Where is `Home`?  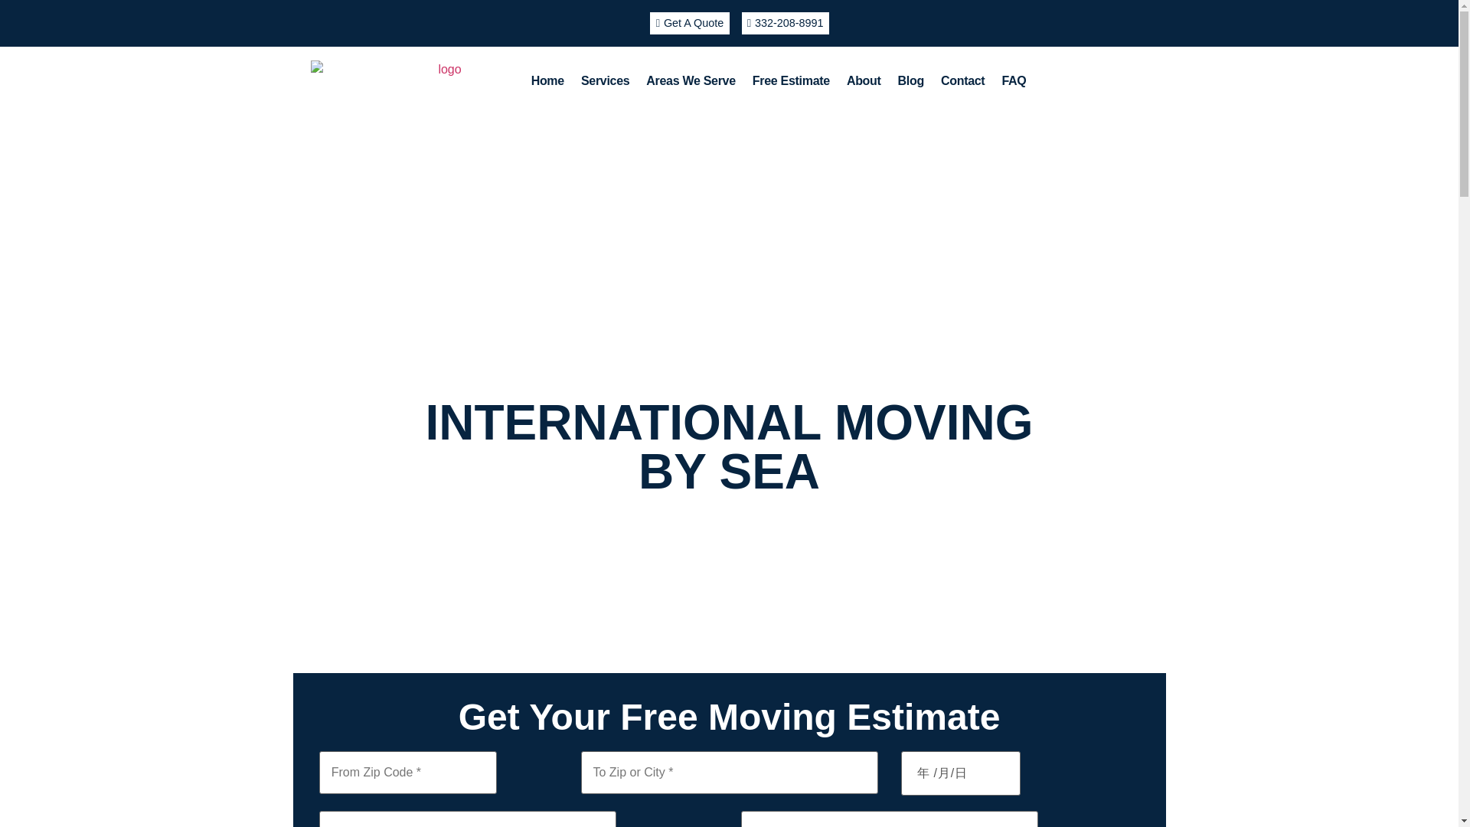
Home is located at coordinates (548, 80).